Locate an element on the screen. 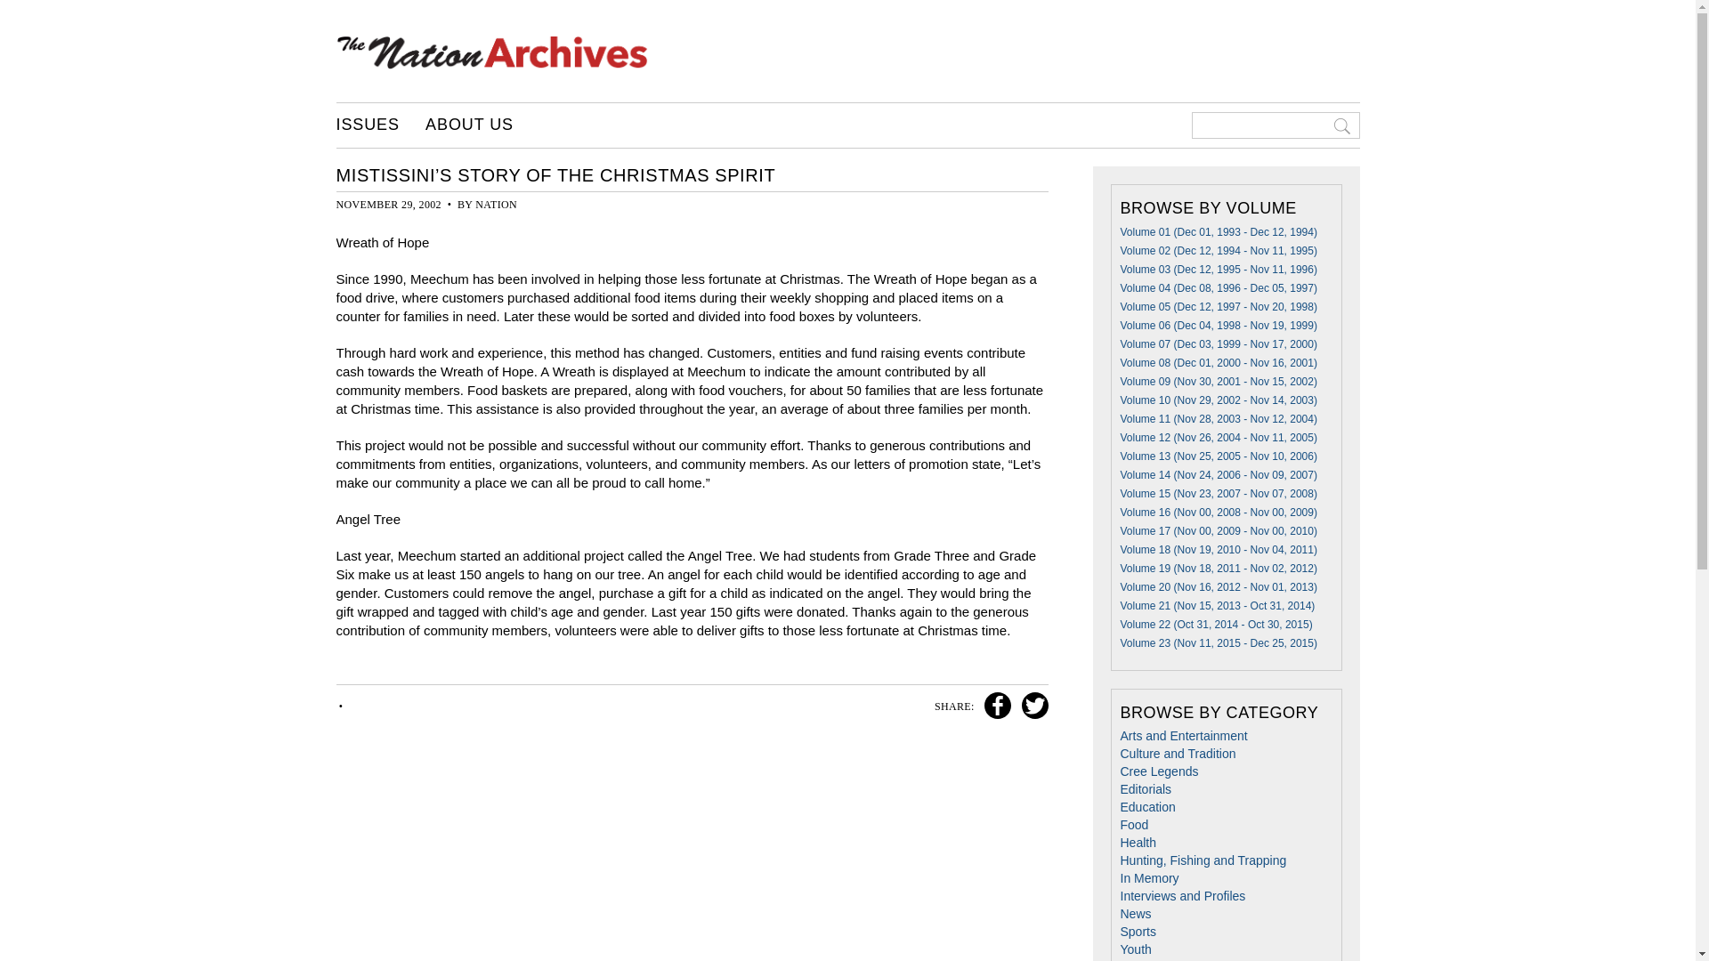 Image resolution: width=1709 pixels, height=961 pixels. News is located at coordinates (1134, 913).